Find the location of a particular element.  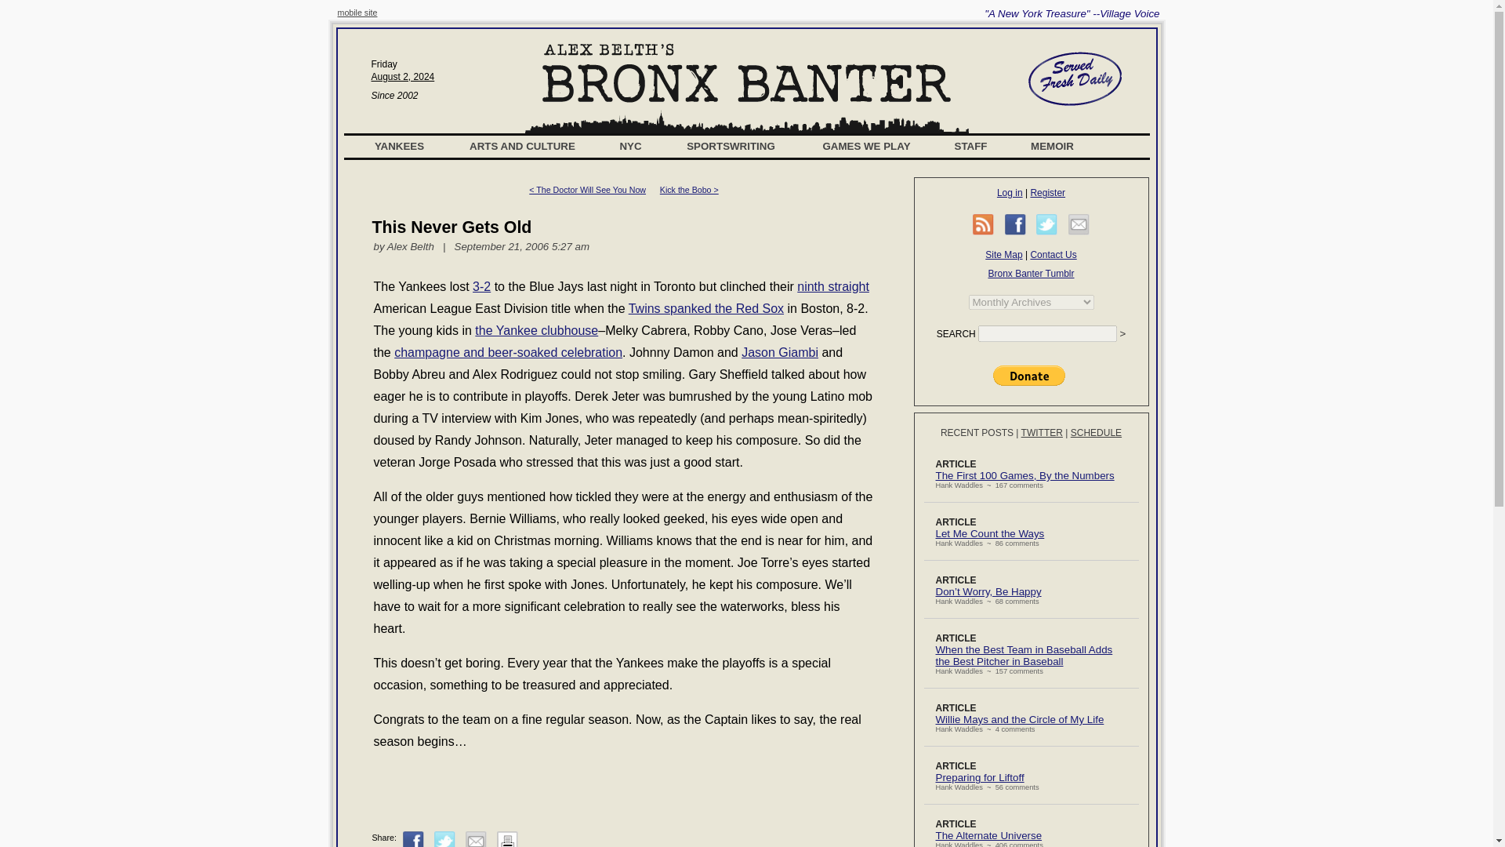

Share on Facebook is located at coordinates (414, 839).